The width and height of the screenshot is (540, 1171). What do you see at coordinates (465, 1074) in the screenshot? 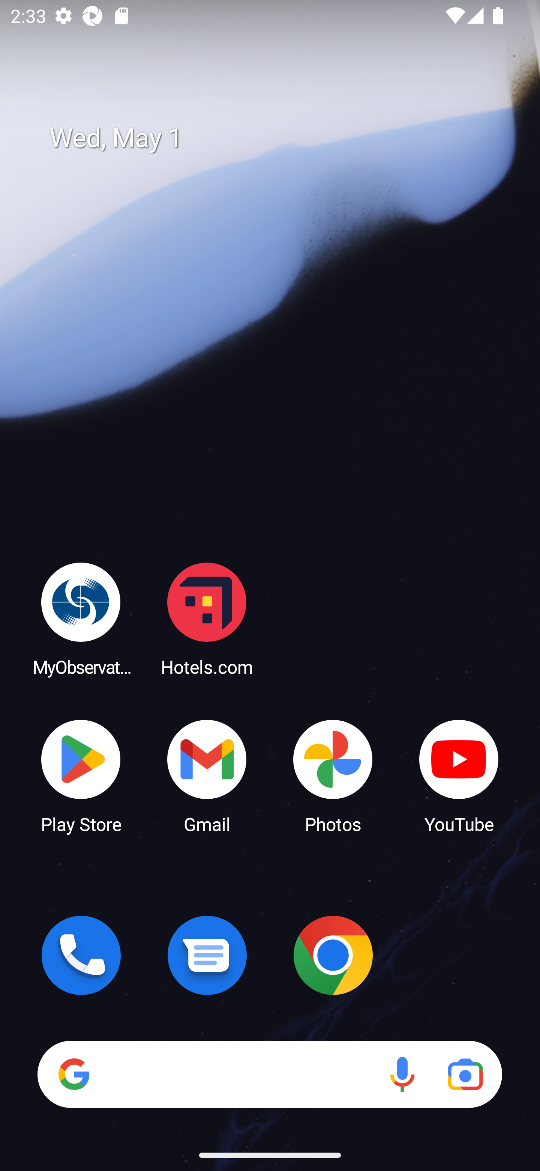
I see `Google Lens` at bounding box center [465, 1074].